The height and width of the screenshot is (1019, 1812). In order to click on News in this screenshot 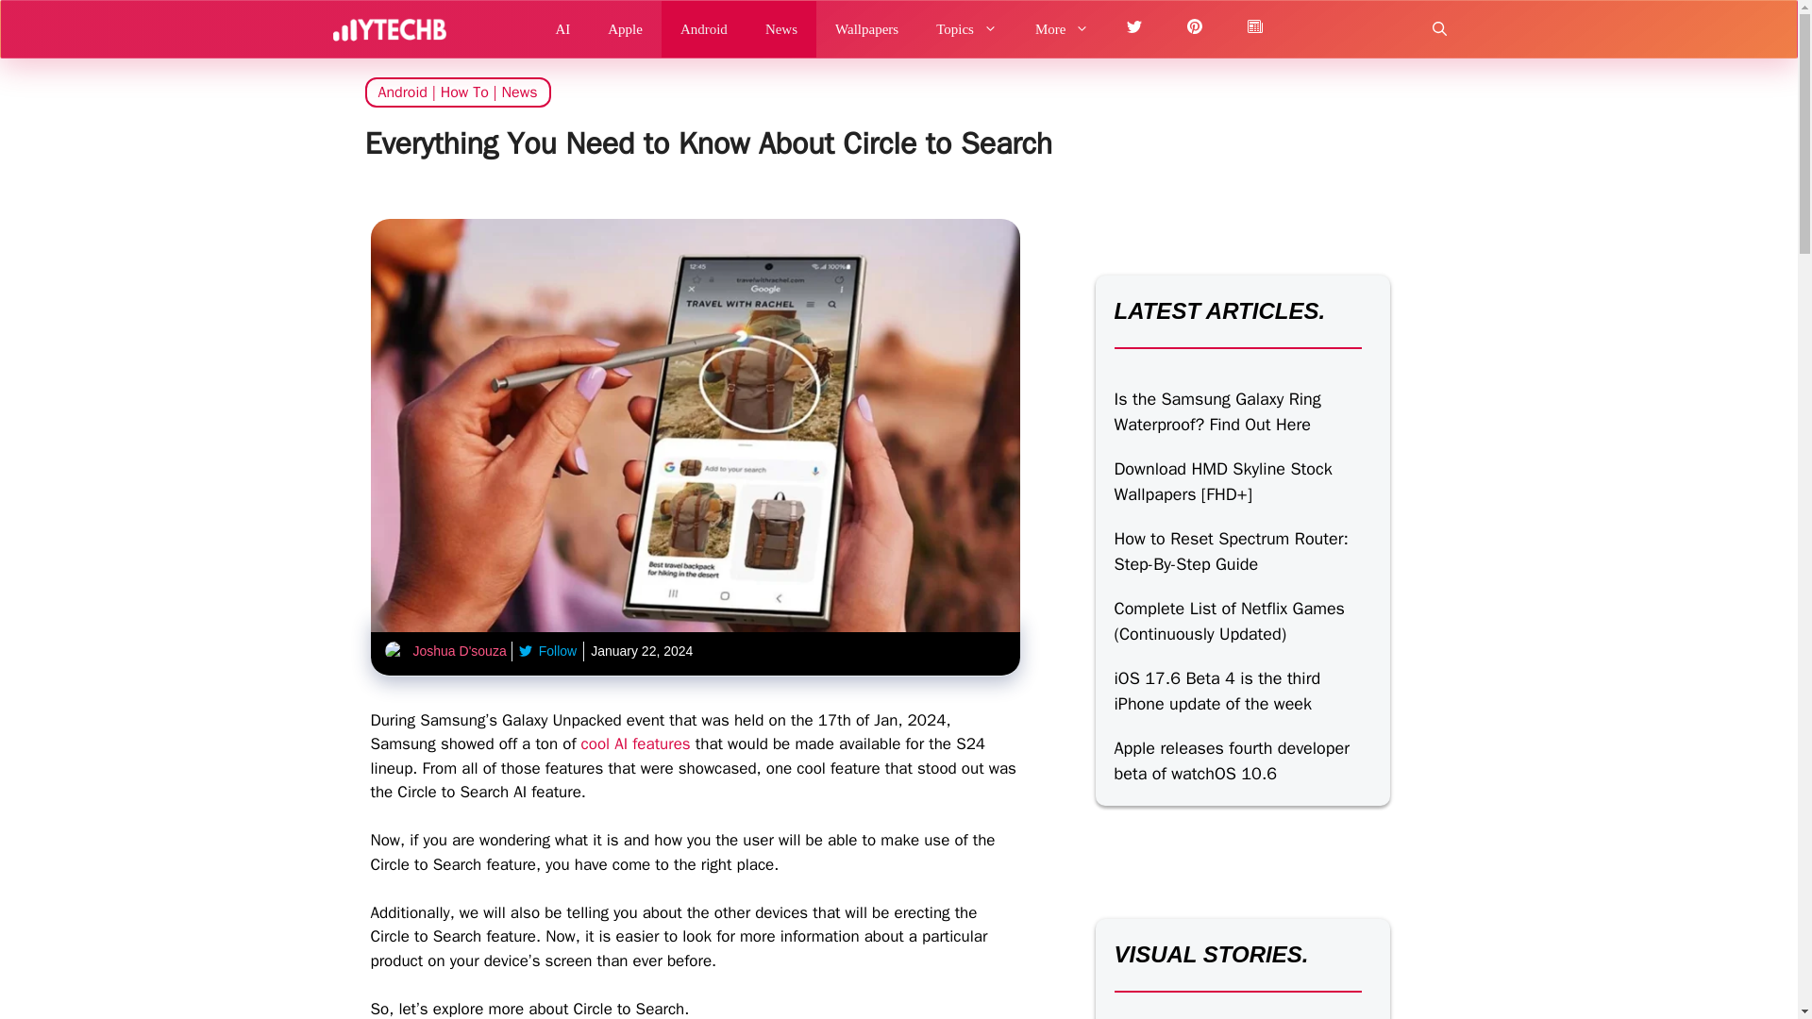, I will do `click(519, 92)`.